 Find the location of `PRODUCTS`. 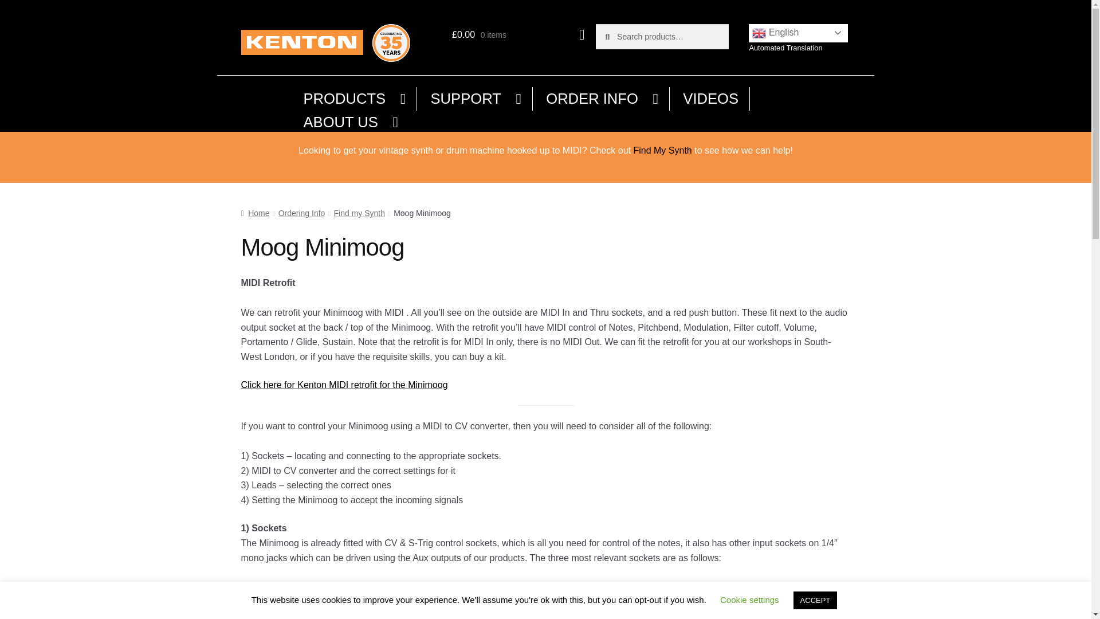

PRODUCTS is located at coordinates (355, 99).